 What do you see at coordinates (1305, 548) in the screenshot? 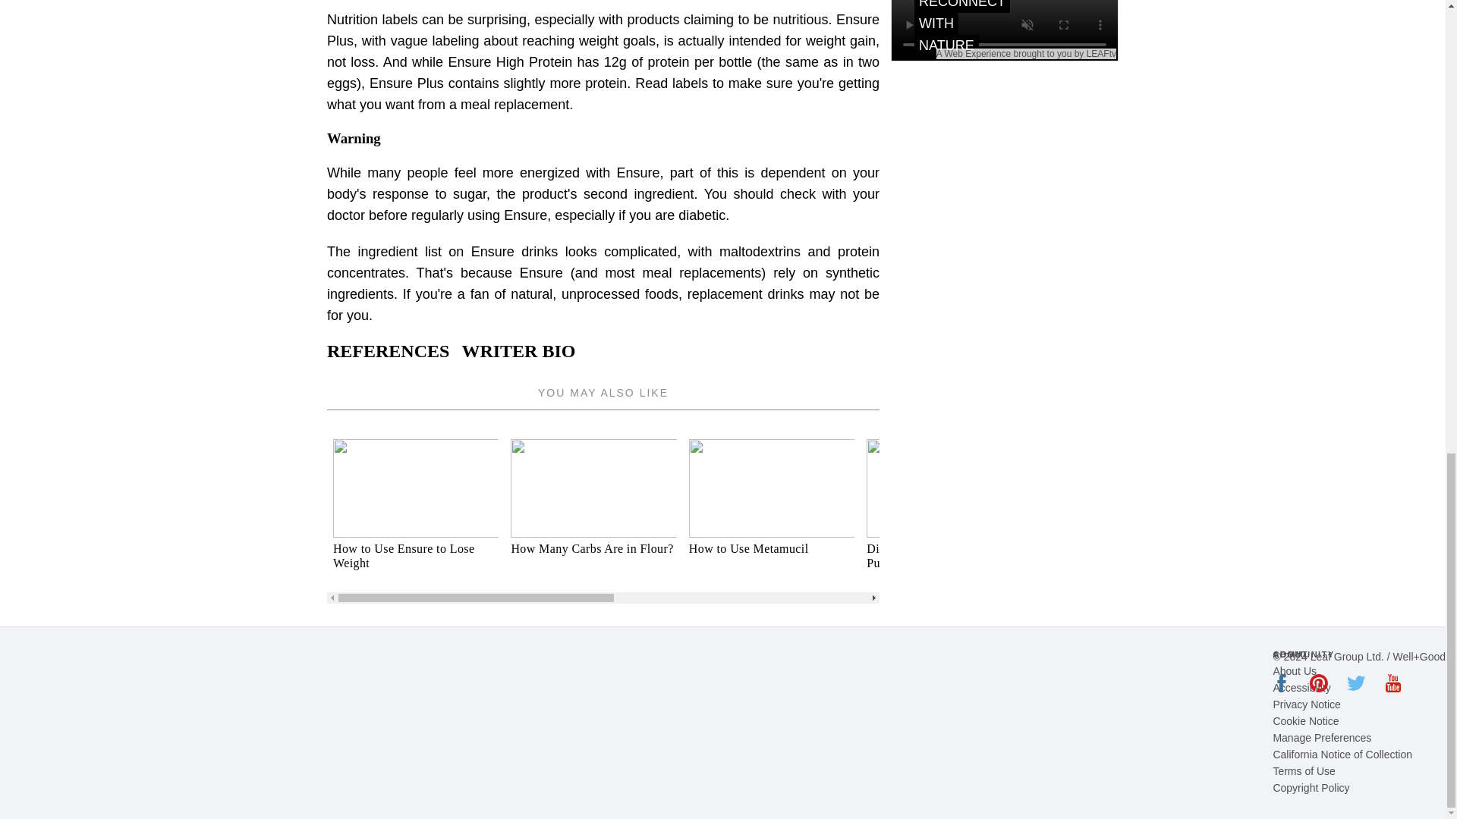
I see `How to Take Glucomannan` at bounding box center [1305, 548].